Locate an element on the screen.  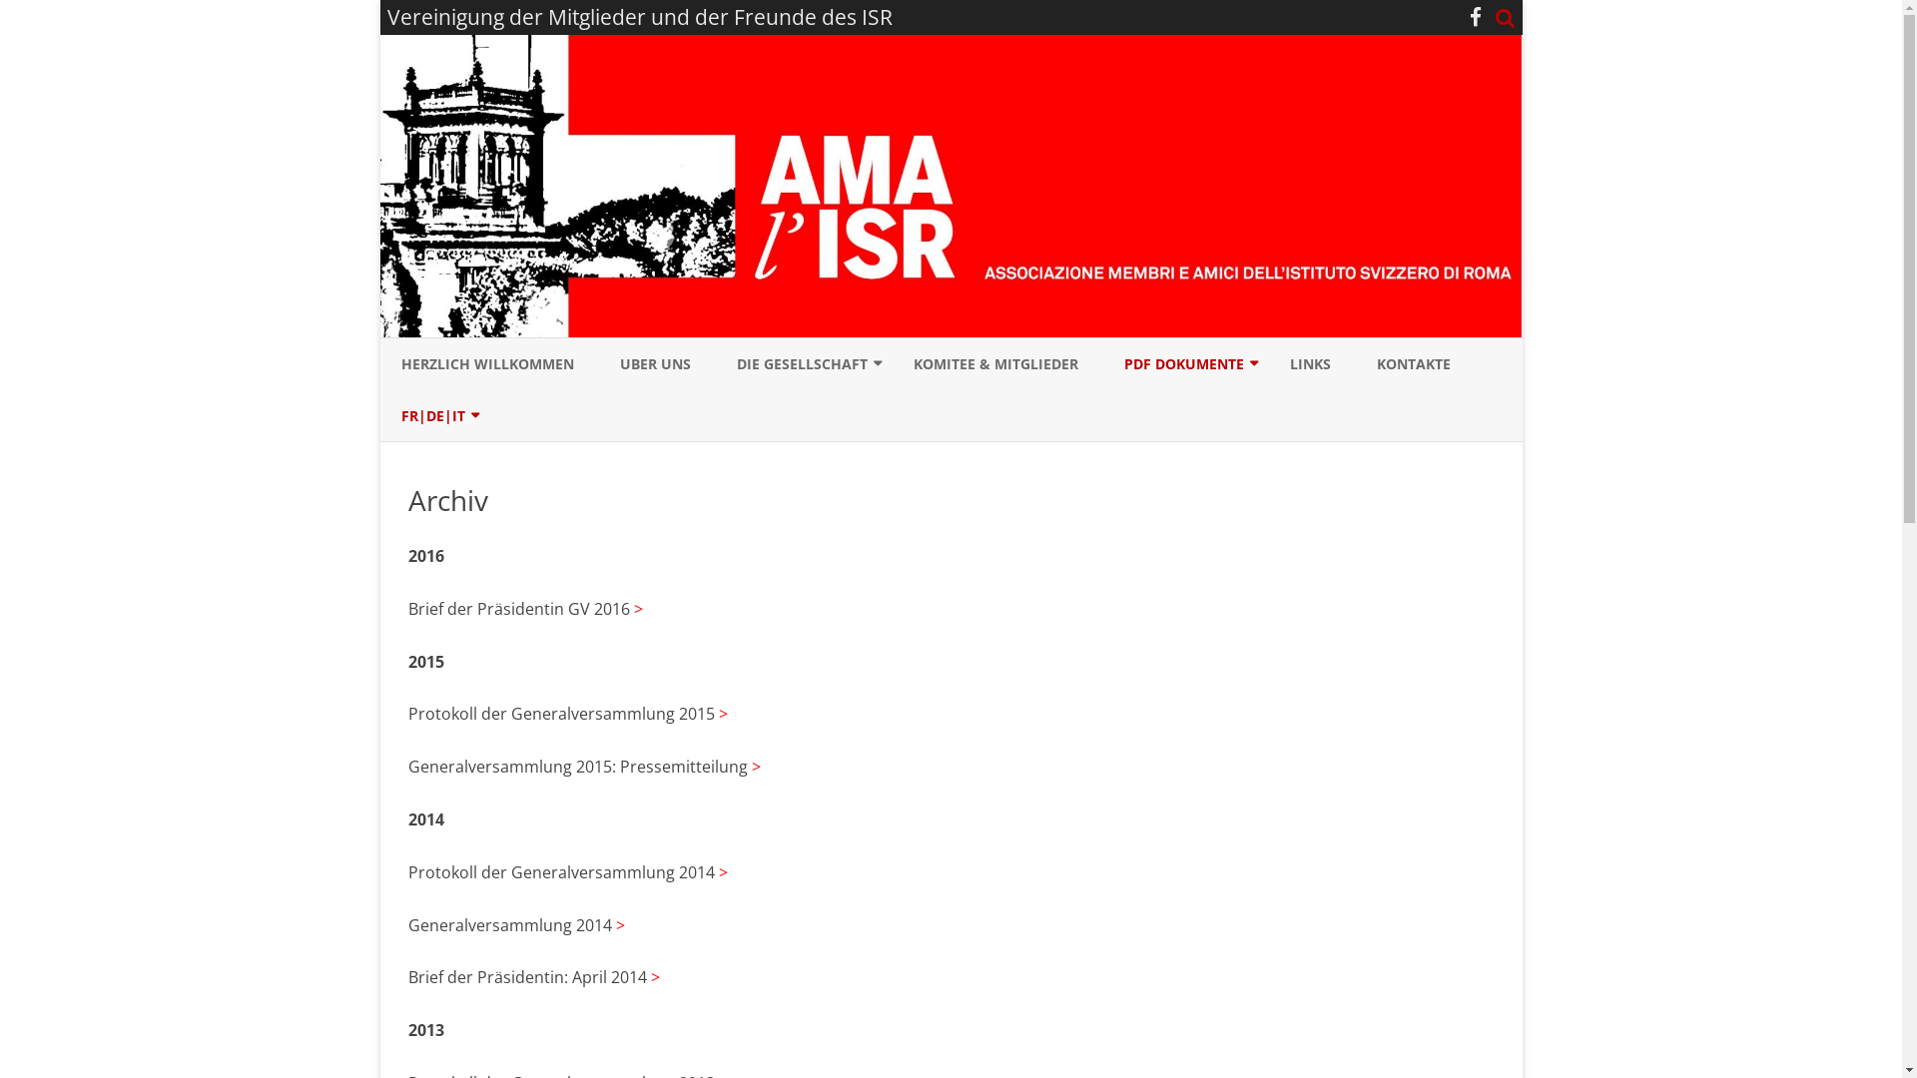
> is located at coordinates (637, 609).